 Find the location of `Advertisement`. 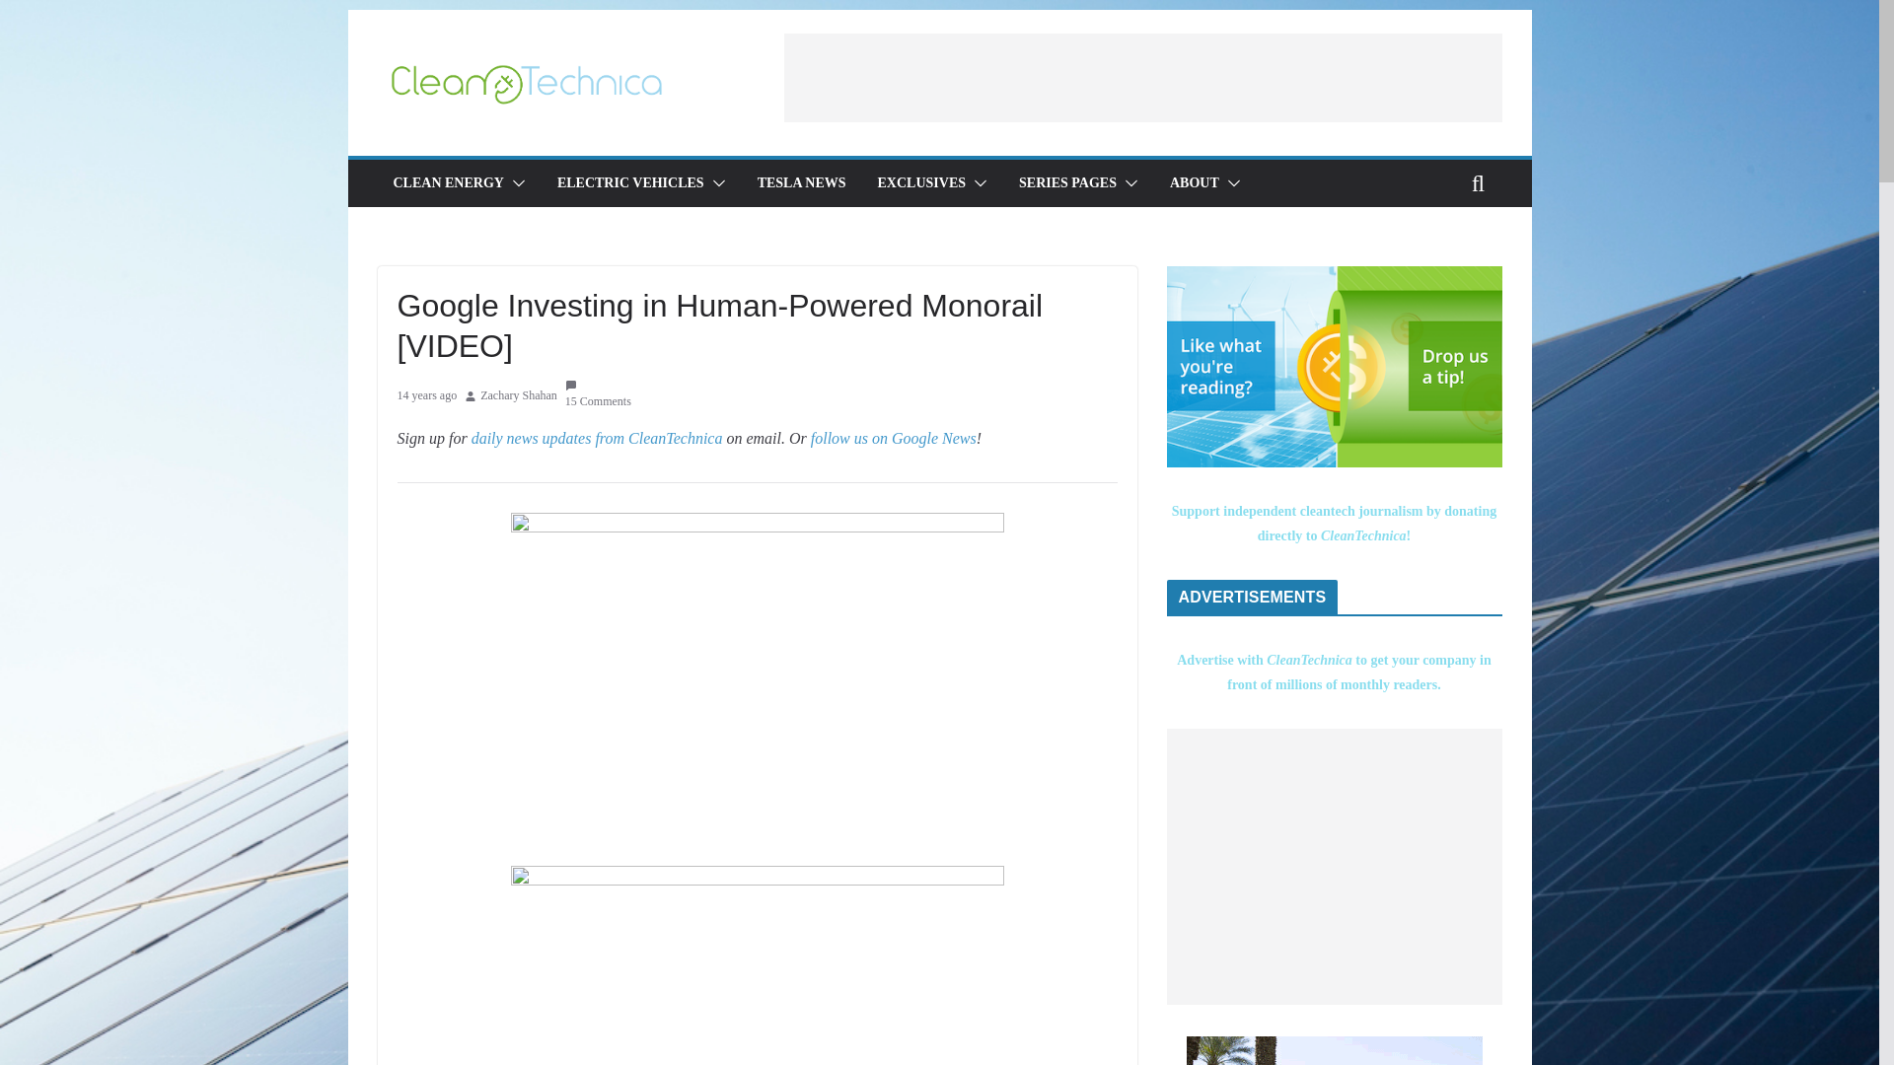

Advertisement is located at coordinates (1142, 77).